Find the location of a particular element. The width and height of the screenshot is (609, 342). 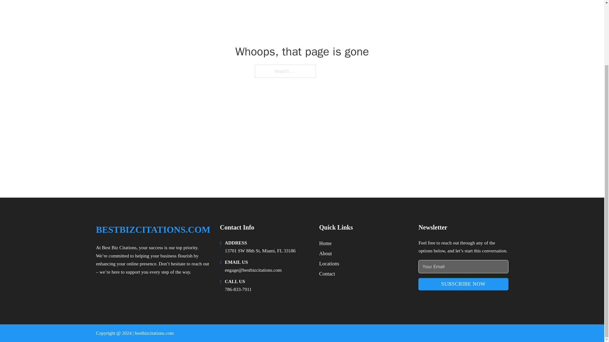

Locations is located at coordinates (329, 263).